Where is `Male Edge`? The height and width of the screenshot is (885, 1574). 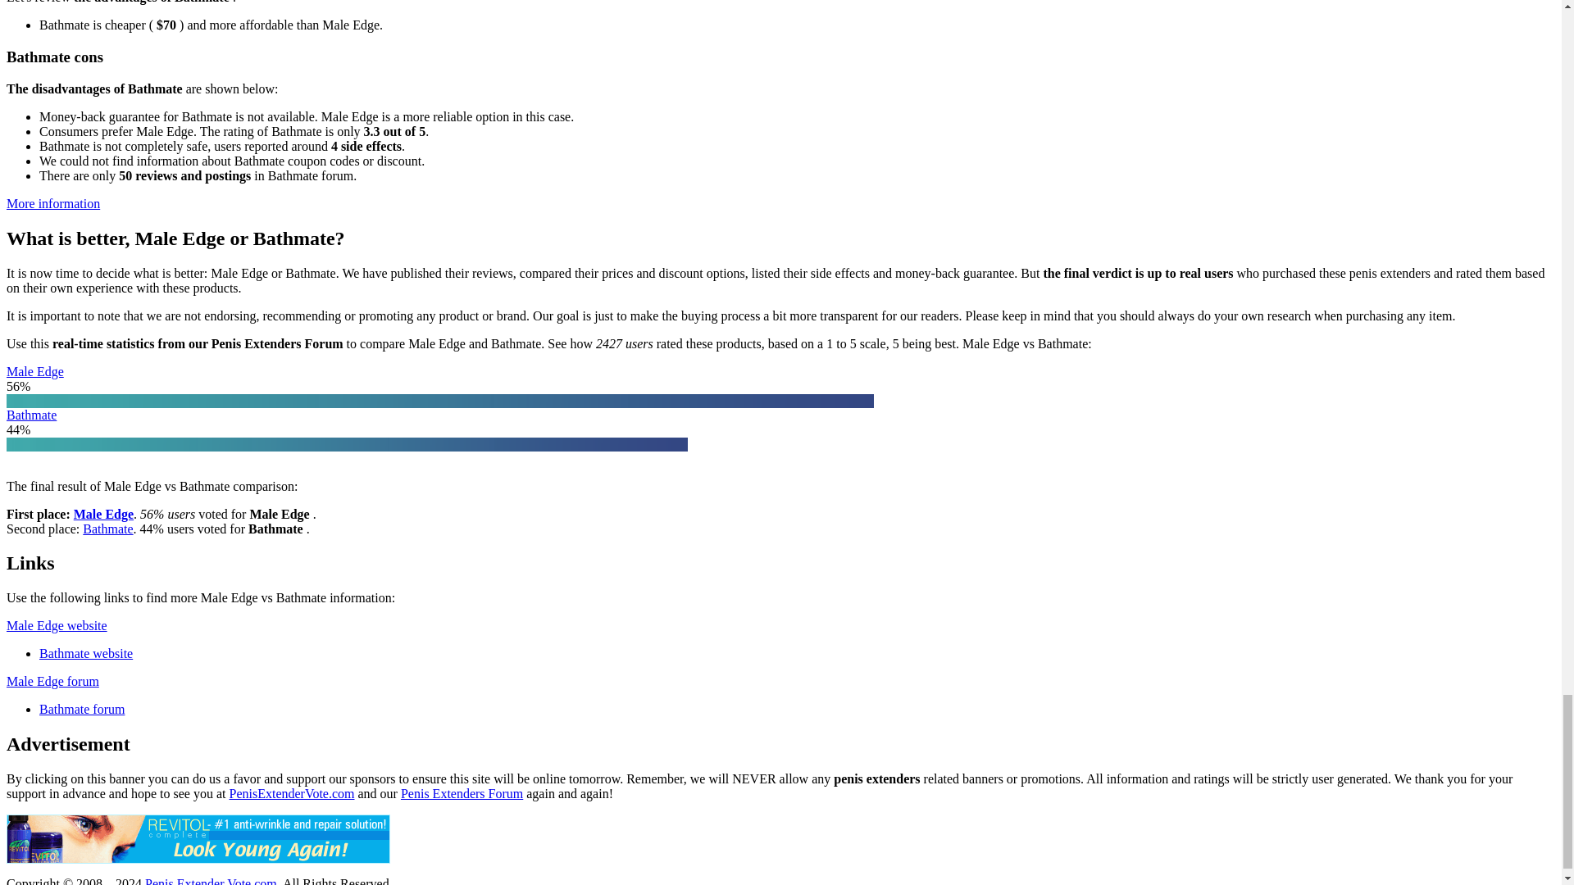
Male Edge is located at coordinates (103, 514).